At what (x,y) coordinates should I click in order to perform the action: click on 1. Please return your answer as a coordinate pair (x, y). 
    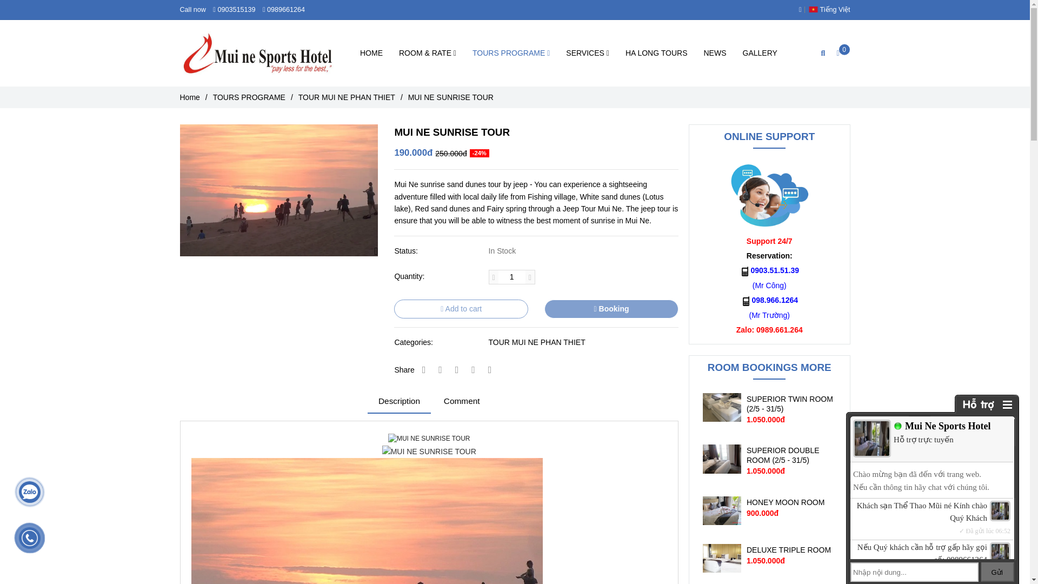
    Looking at the image, I should click on (511, 277).